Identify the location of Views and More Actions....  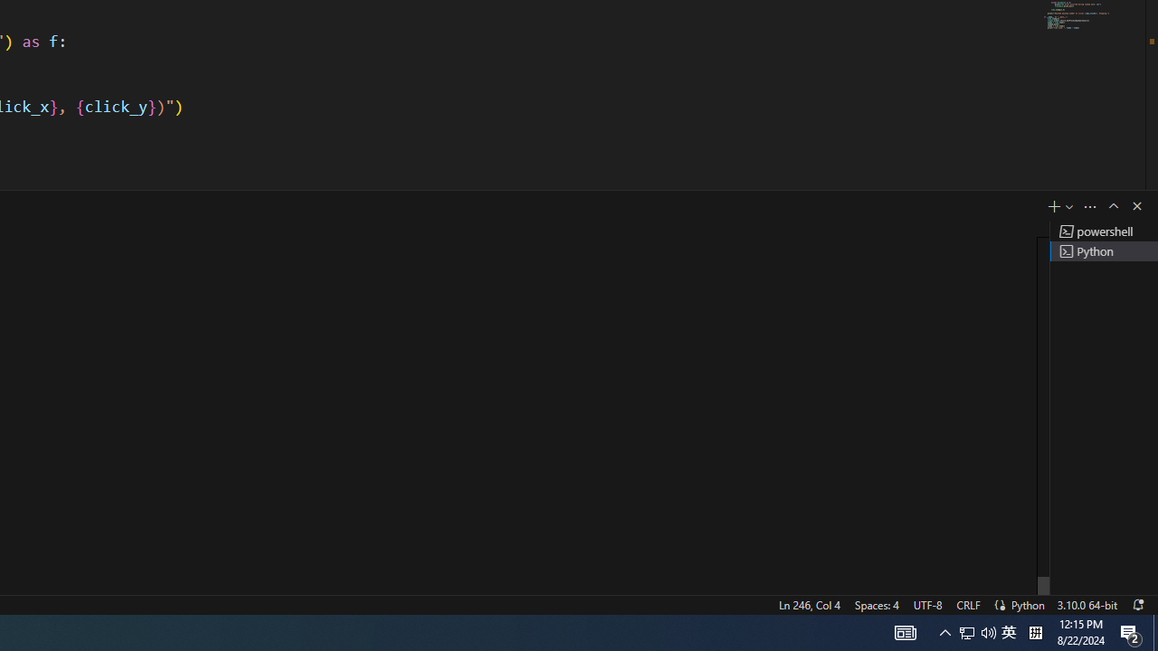
(1090, 206).